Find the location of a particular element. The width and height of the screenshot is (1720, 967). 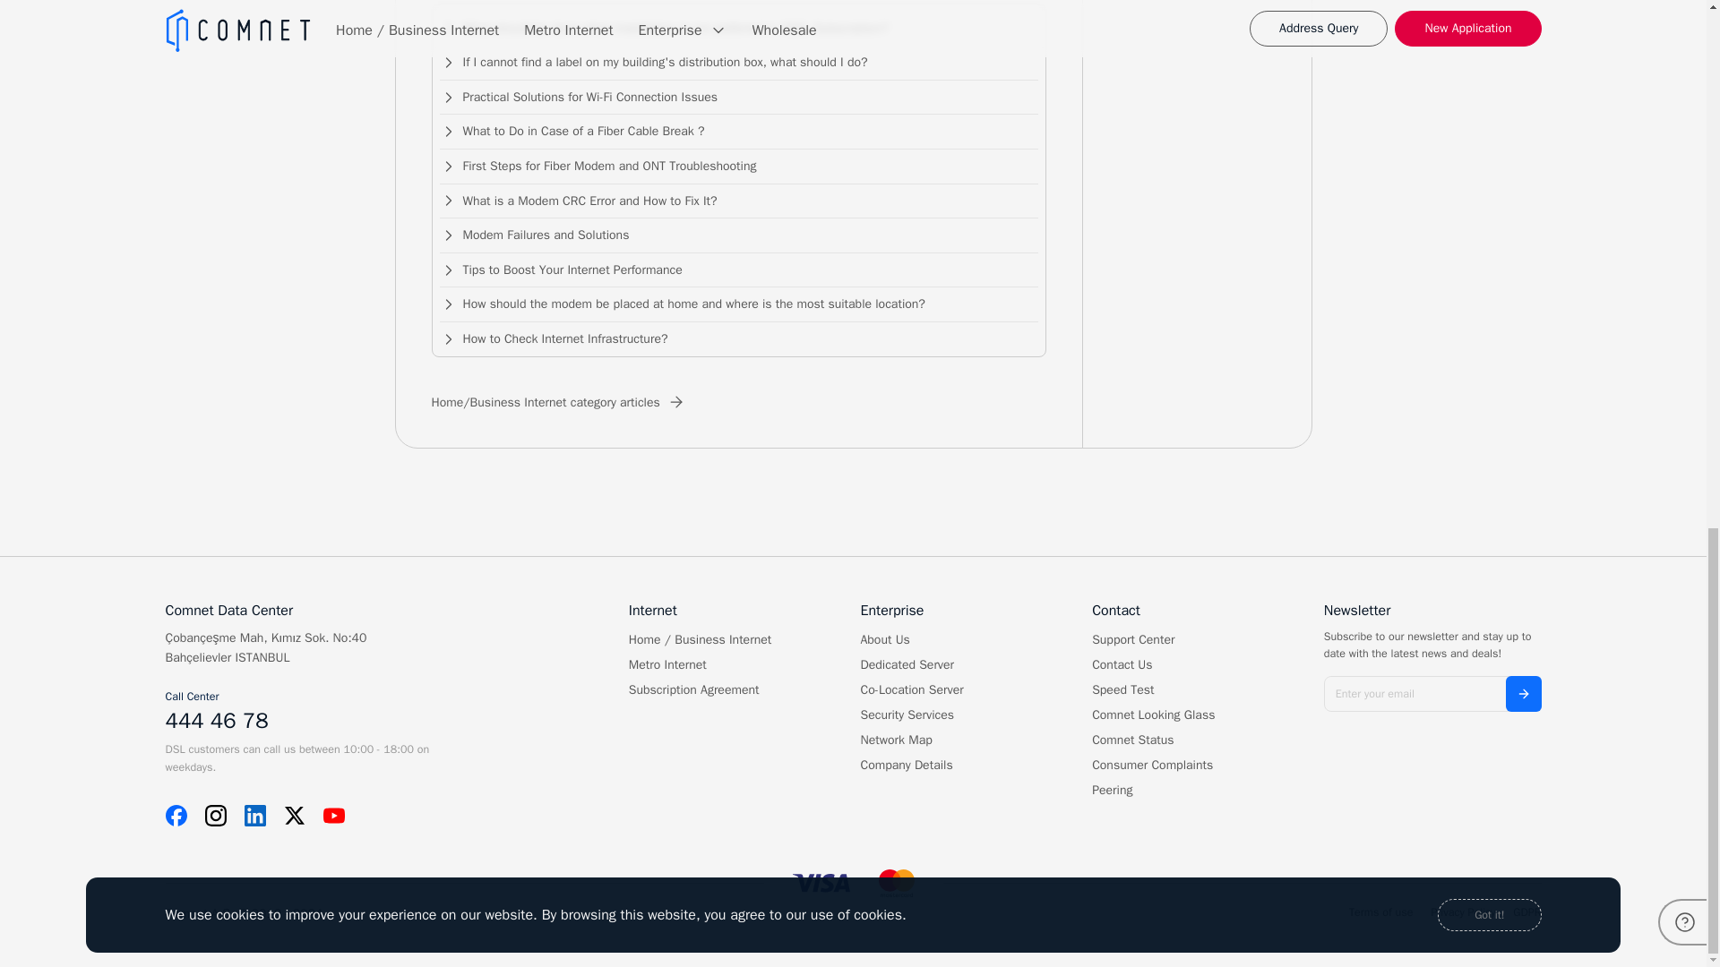

What to Do in Case of a Fiber Cable Break ? is located at coordinates (738, 133).